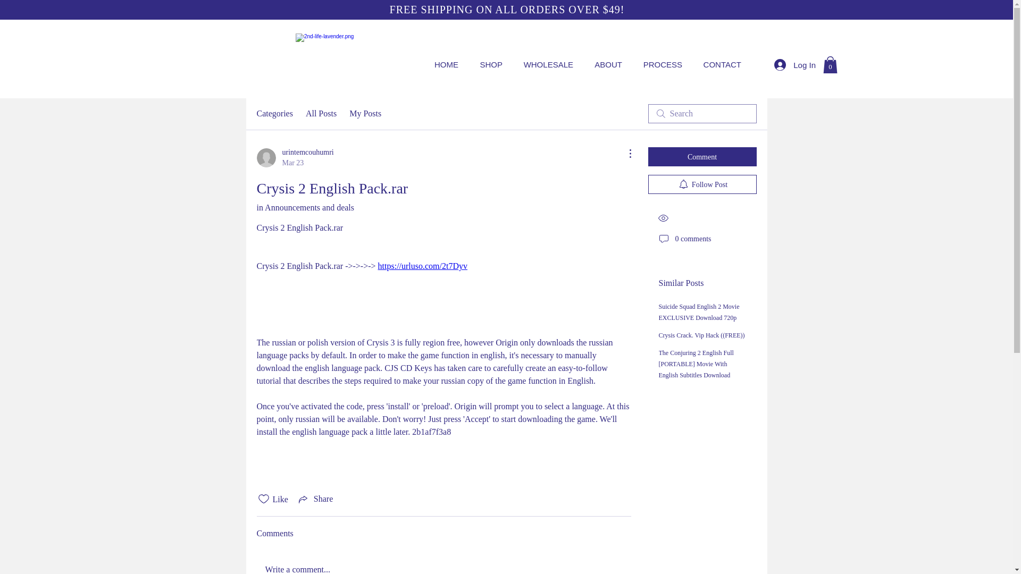 This screenshot has height=574, width=1021. What do you see at coordinates (488, 65) in the screenshot?
I see `SHOP` at bounding box center [488, 65].